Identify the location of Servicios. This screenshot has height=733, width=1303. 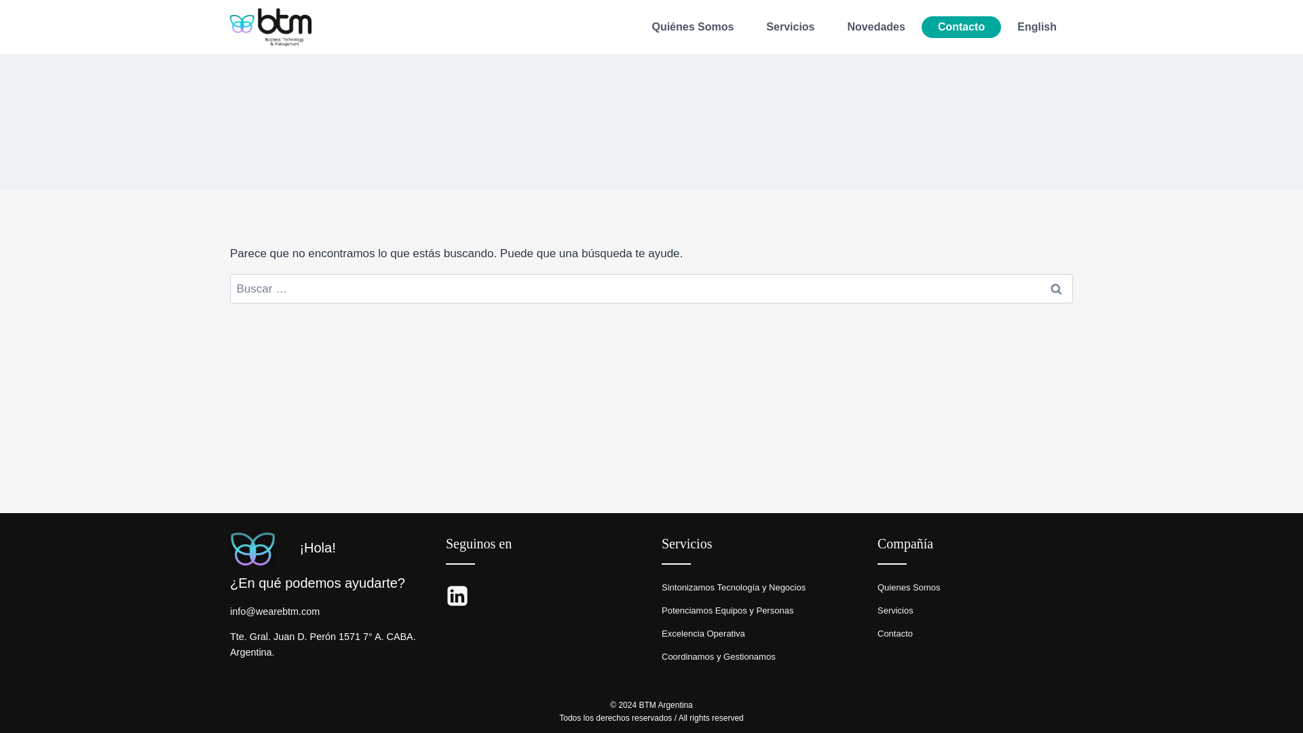
(894, 611).